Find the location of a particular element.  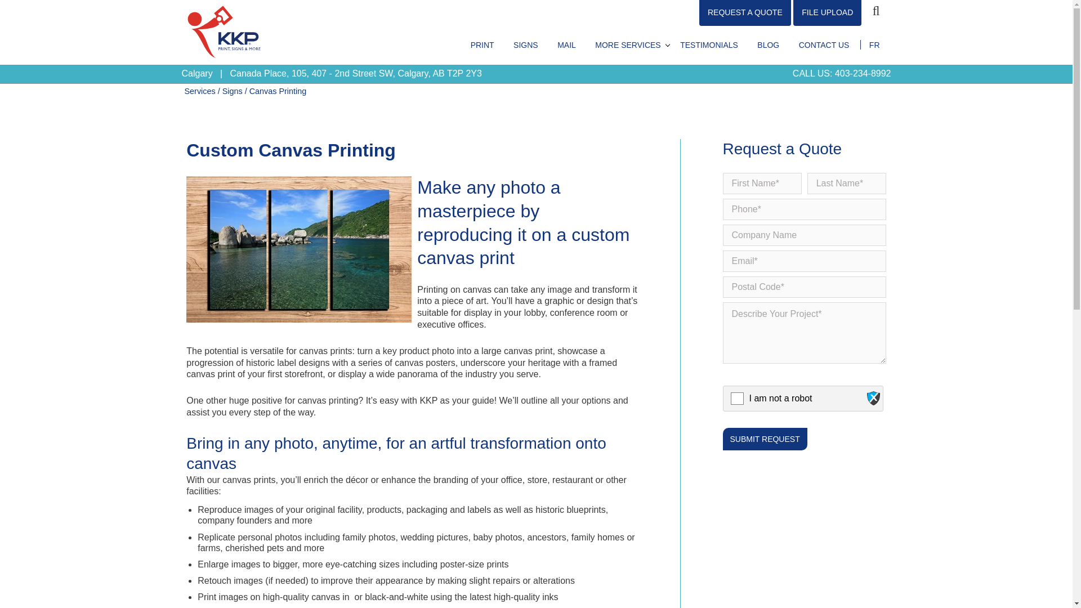

Services is located at coordinates (200, 91).